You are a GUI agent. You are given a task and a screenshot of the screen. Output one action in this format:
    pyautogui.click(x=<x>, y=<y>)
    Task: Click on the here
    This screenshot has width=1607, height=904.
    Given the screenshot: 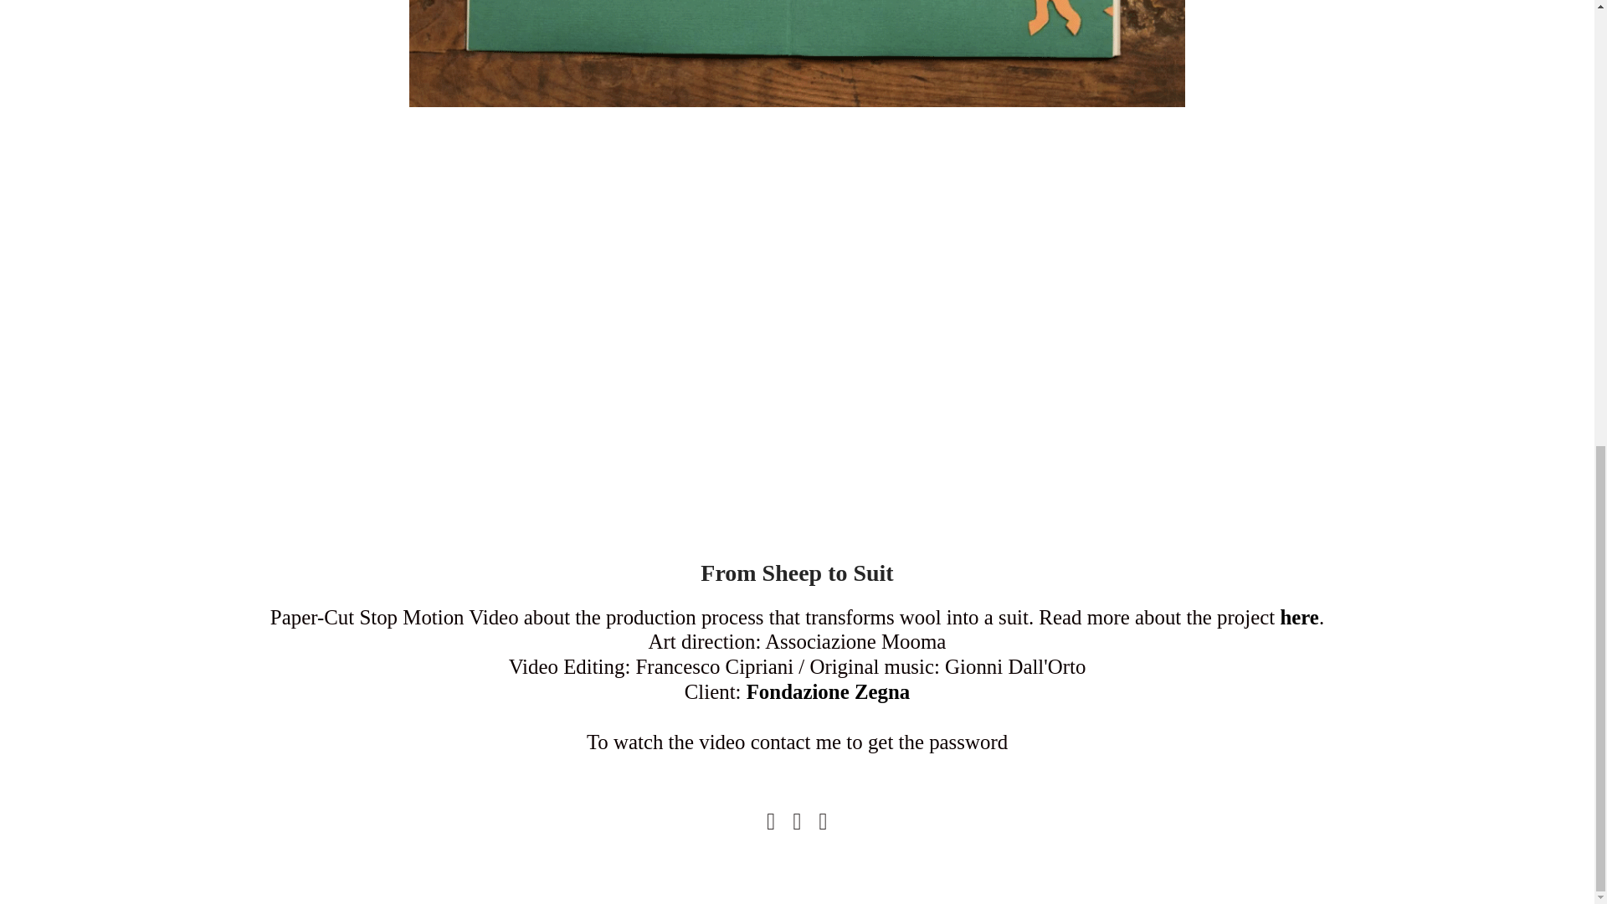 What is the action you would take?
    pyautogui.click(x=1299, y=618)
    